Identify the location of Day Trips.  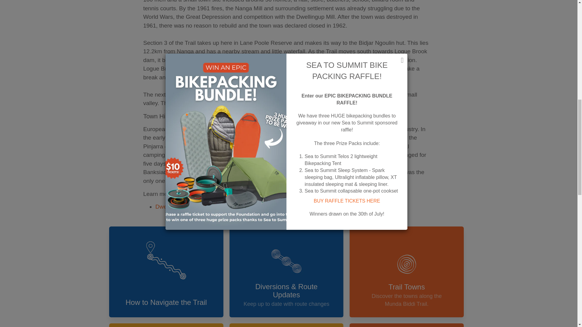
(407, 325).